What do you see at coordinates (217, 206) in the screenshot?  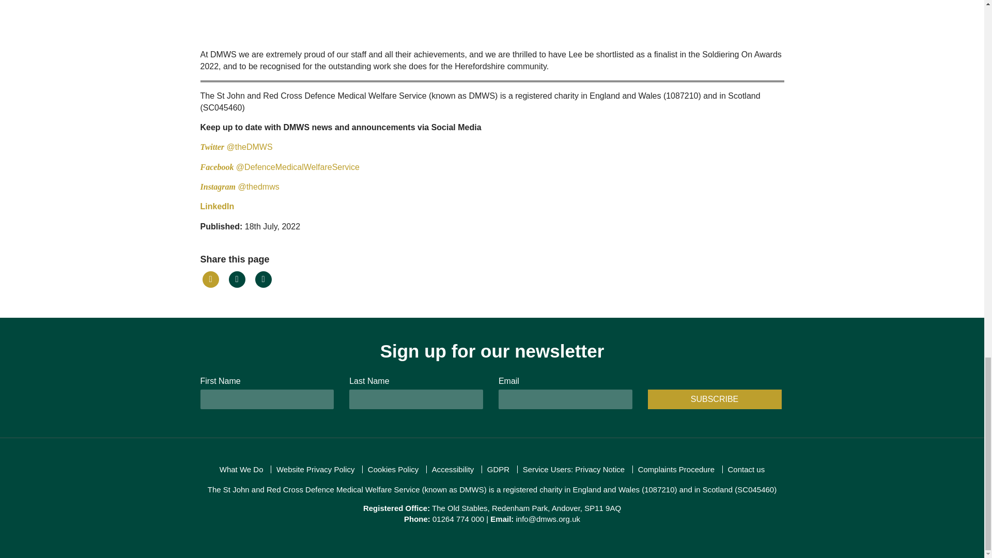 I see `LinkedIn` at bounding box center [217, 206].